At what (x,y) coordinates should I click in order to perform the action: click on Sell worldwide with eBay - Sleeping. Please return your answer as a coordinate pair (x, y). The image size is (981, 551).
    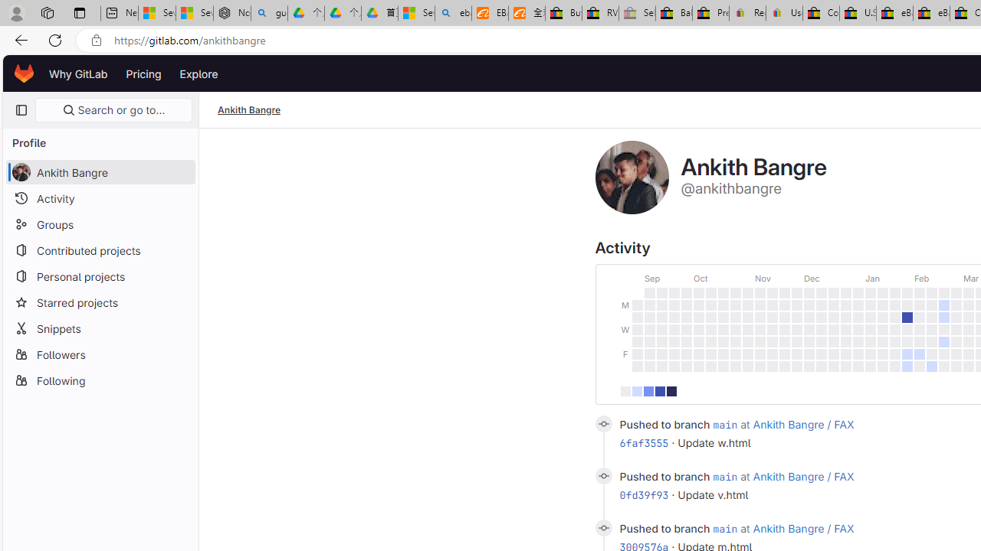
    Looking at the image, I should click on (637, 14).